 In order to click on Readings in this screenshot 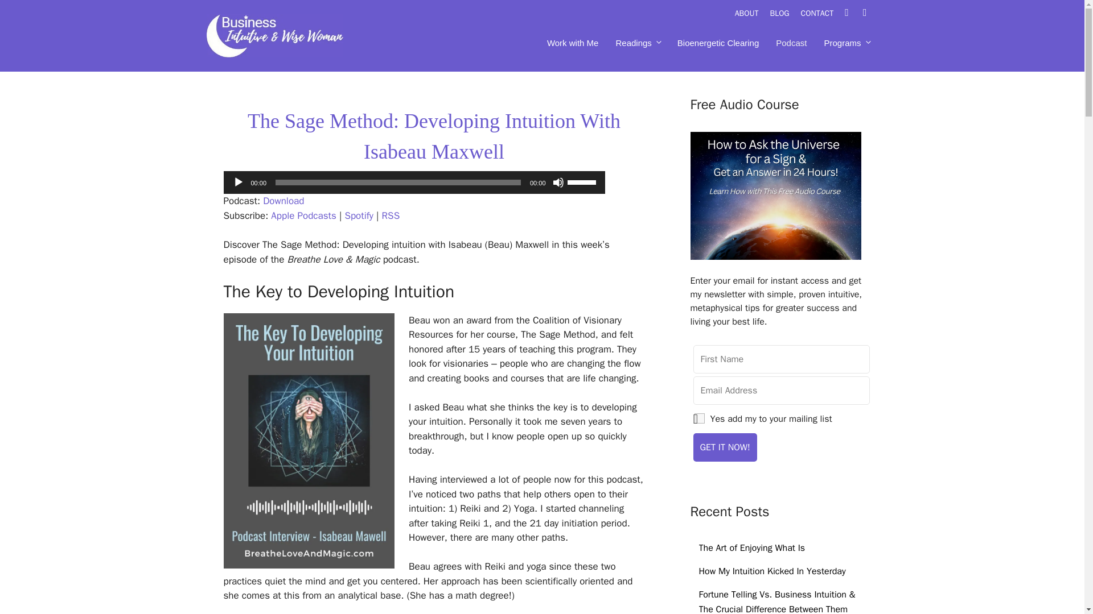, I will do `click(637, 43)`.